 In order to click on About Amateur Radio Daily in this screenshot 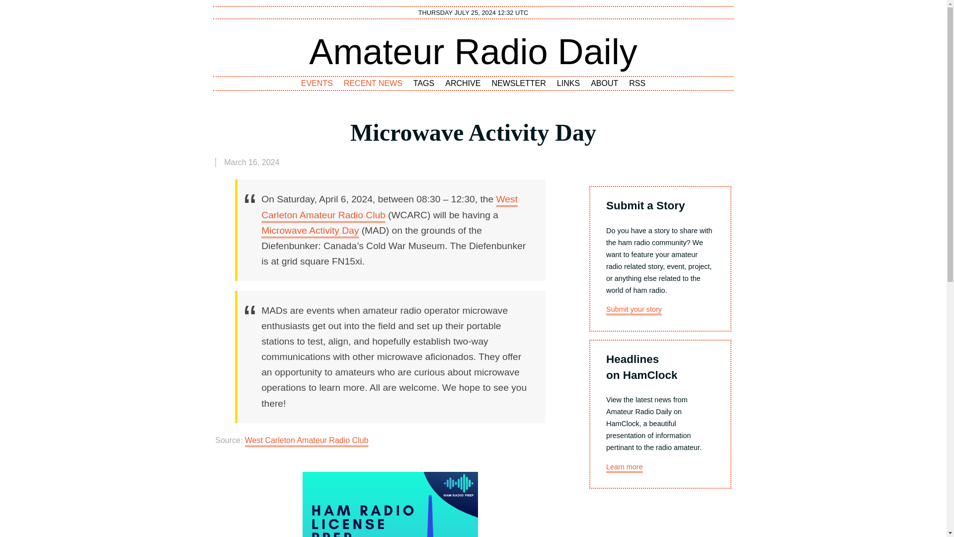, I will do `click(604, 83)`.